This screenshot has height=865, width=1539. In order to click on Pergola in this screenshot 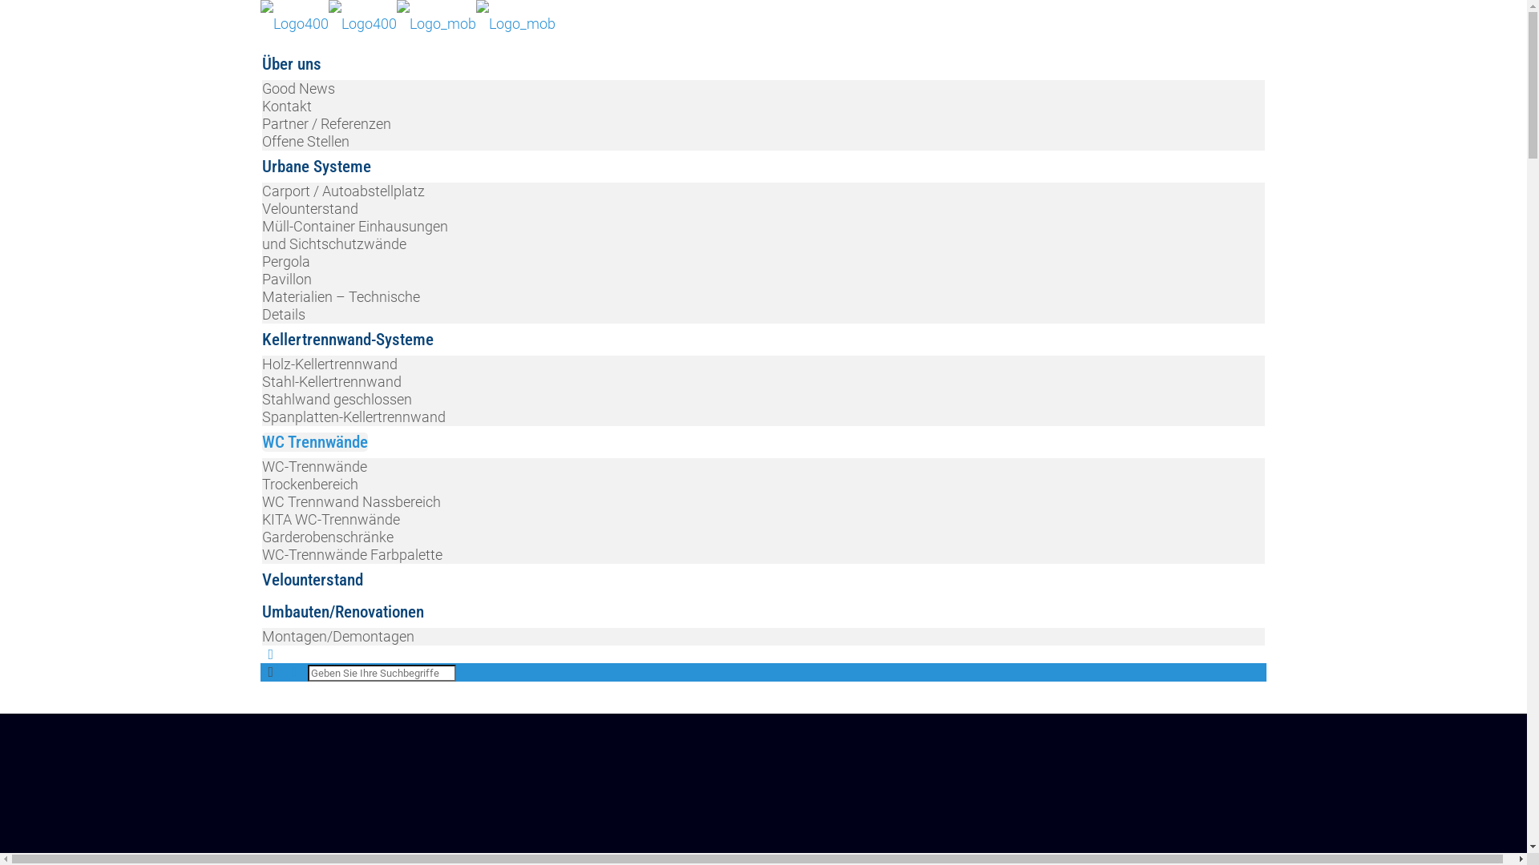, I will do `click(286, 261)`.